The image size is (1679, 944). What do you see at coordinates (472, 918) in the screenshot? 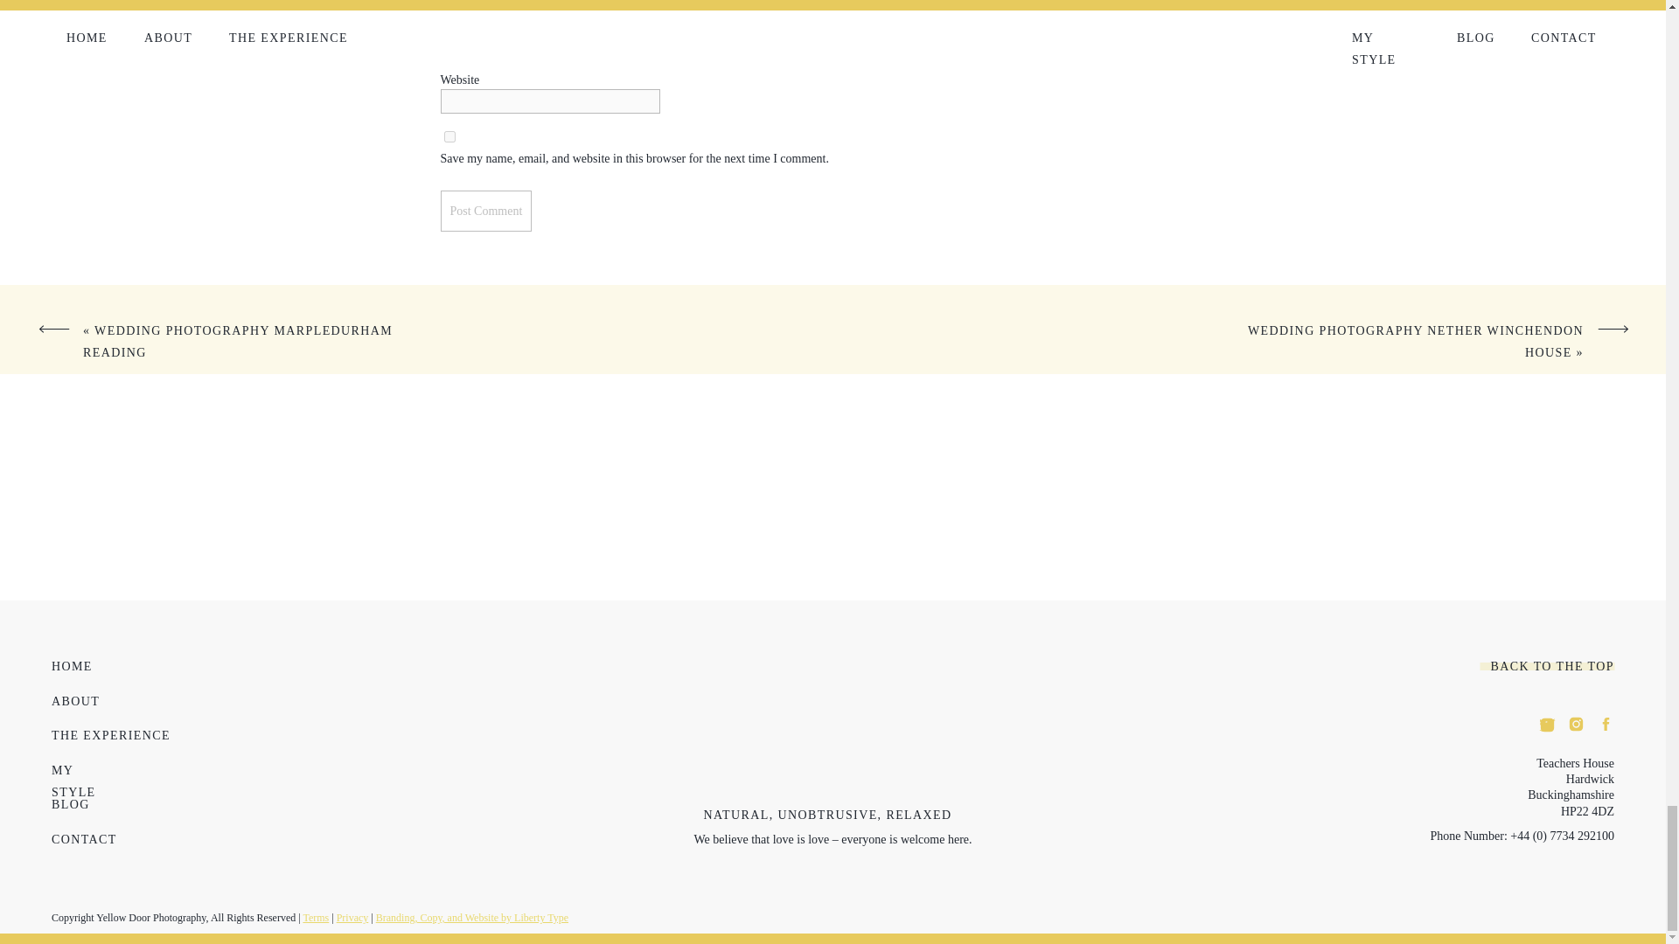
I see `Branding, Copy, and Website by Liberty Type` at bounding box center [472, 918].